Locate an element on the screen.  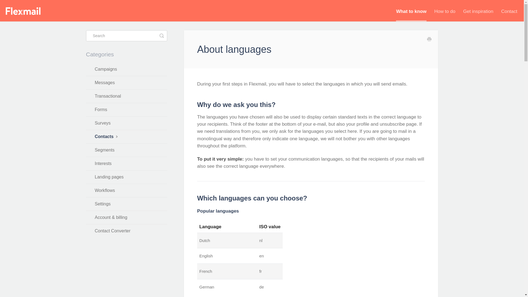
Contact Converter is located at coordinates (126, 231).